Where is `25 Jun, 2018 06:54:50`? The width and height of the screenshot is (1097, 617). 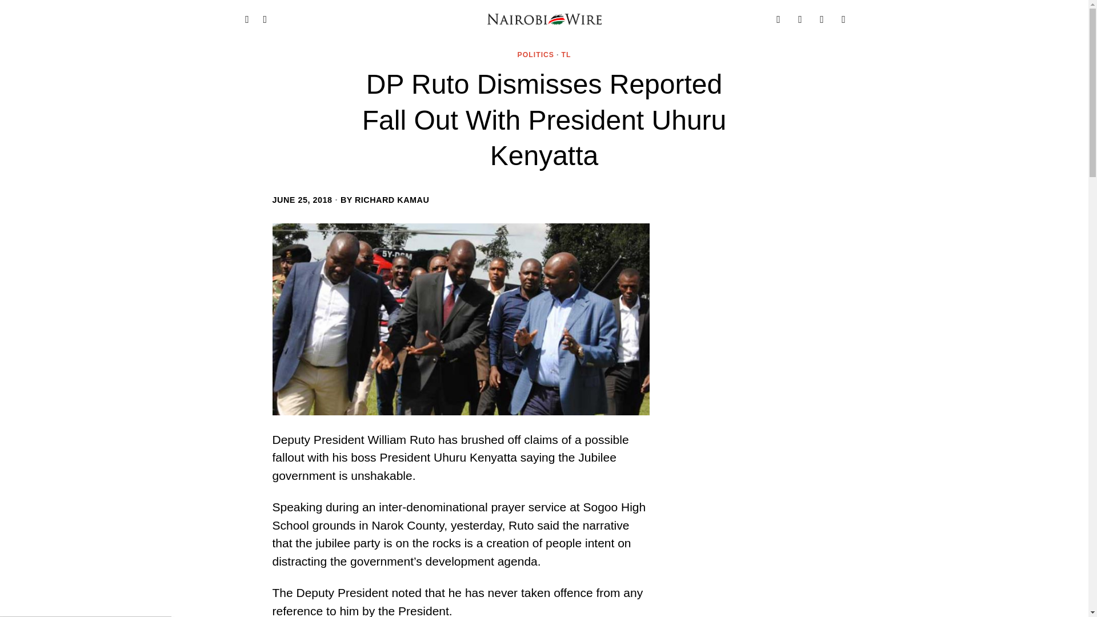 25 Jun, 2018 06:54:50 is located at coordinates (302, 200).